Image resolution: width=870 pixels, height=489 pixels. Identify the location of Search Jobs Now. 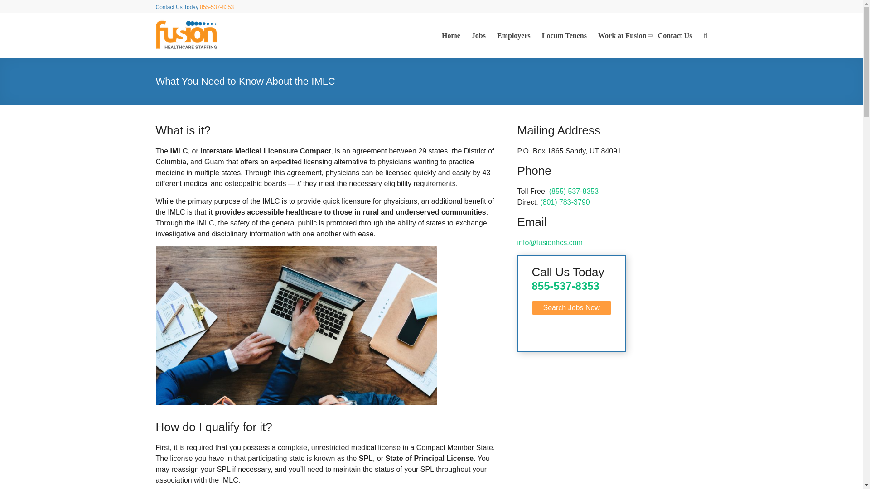
(571, 308).